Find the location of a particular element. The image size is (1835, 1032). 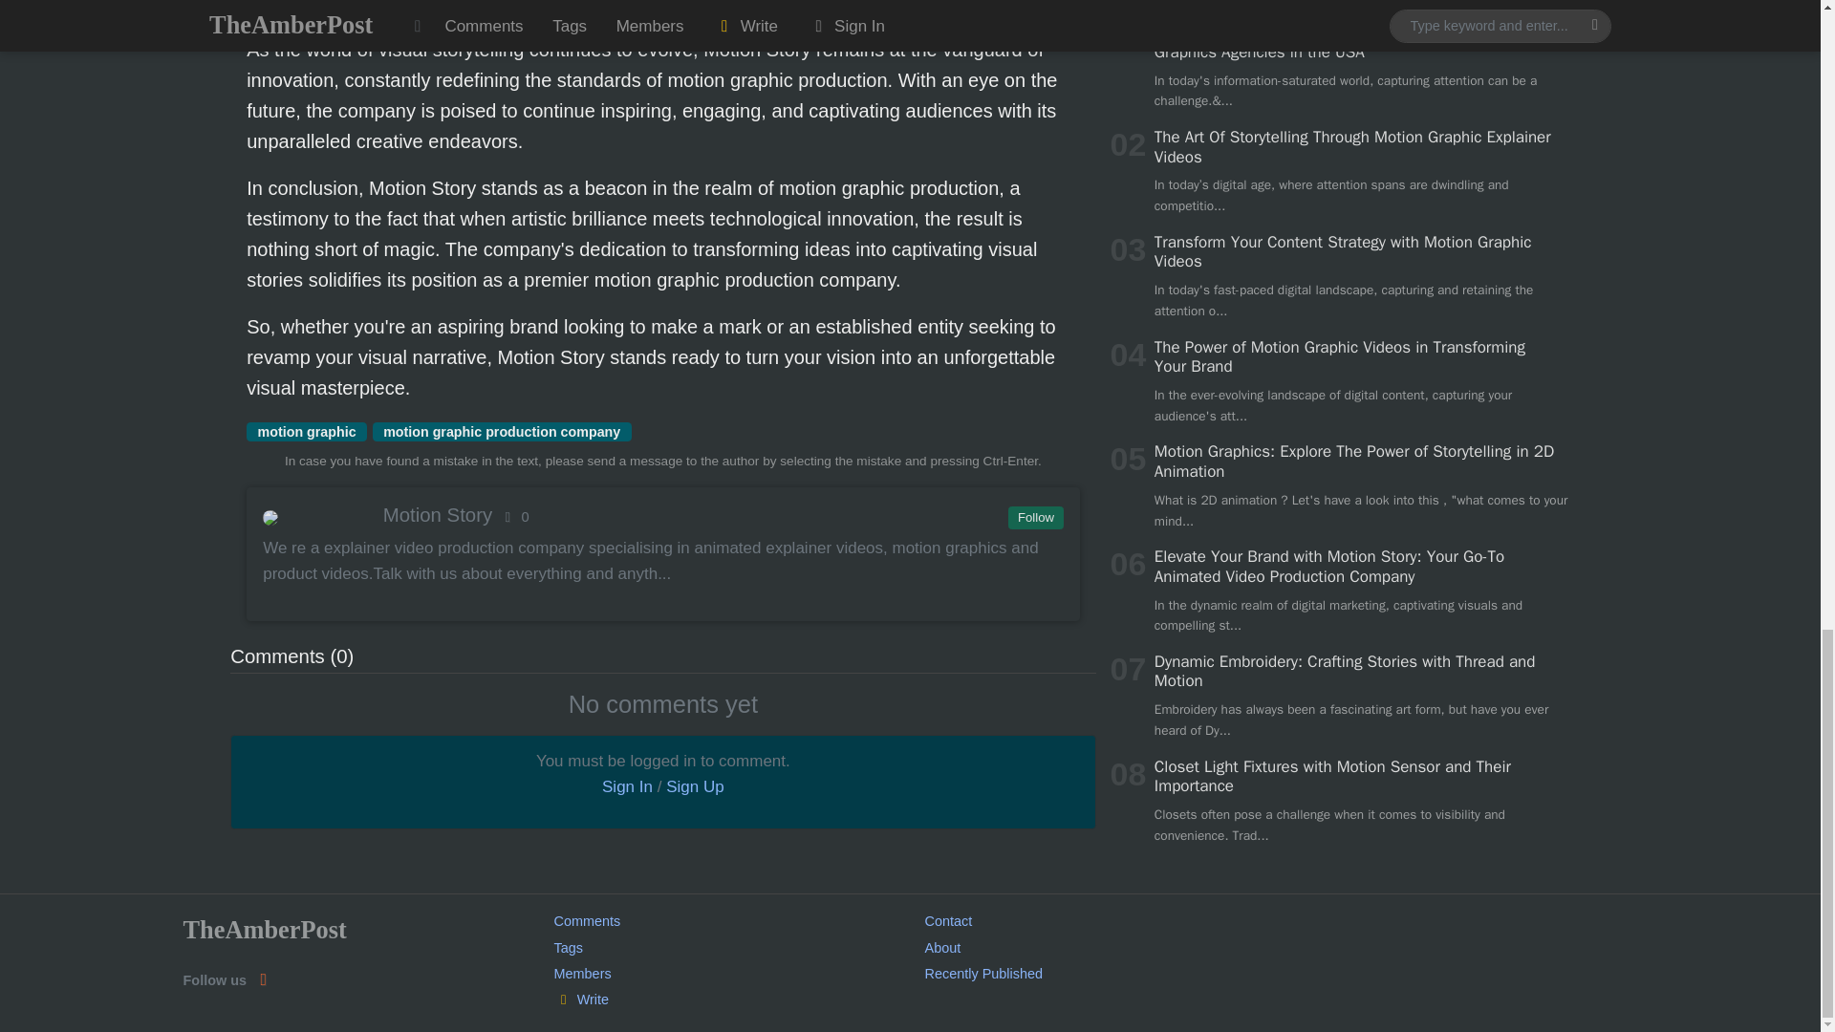

Follow is located at coordinates (1034, 518).